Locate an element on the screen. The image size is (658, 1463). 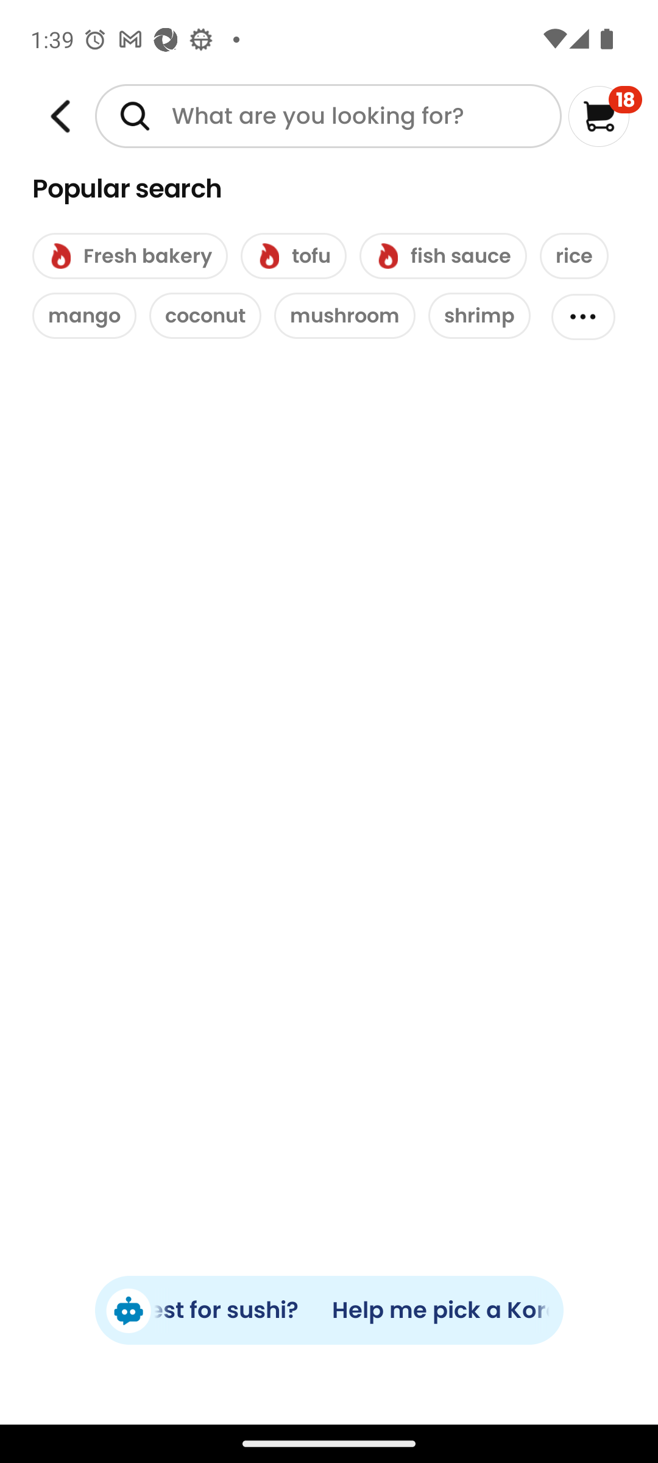
tofu is located at coordinates (294, 256).